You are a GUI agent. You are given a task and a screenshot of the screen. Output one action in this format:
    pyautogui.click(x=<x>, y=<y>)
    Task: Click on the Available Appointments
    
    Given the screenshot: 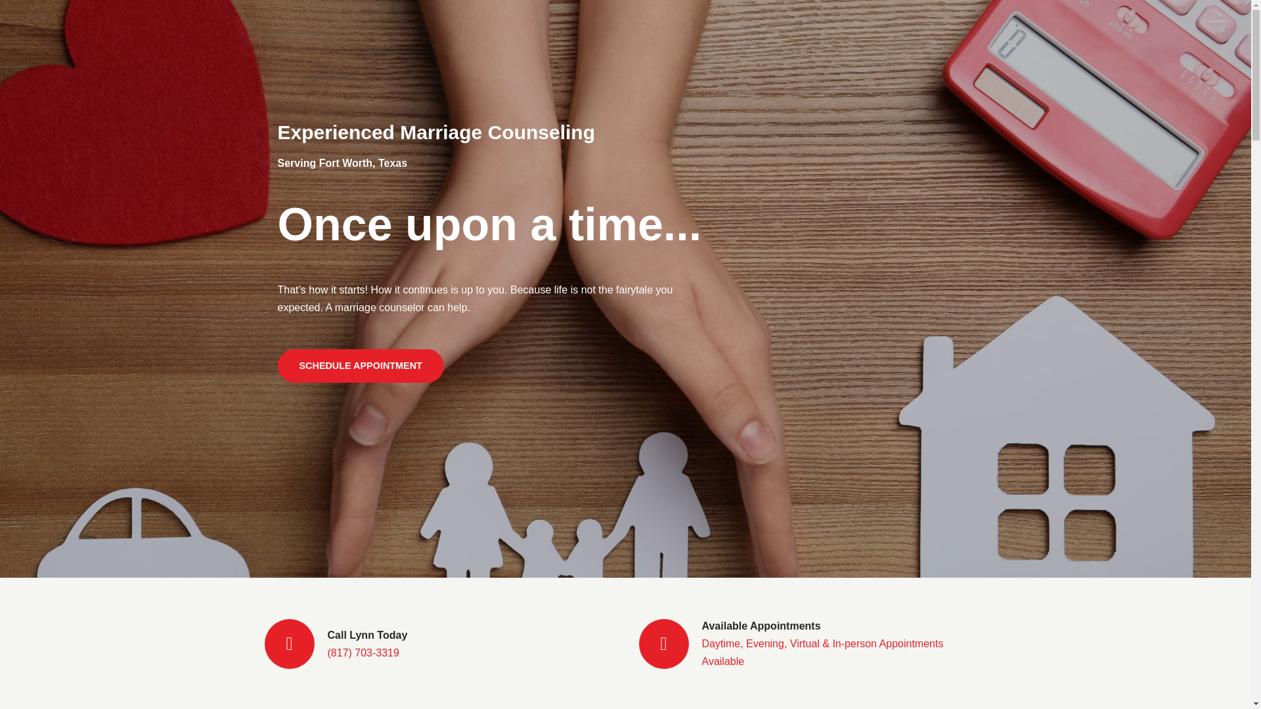 What is the action you would take?
    pyautogui.click(x=761, y=626)
    